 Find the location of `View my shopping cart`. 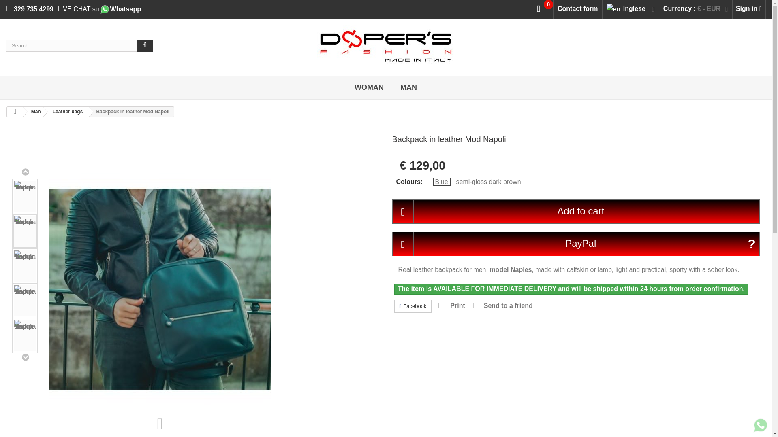

View my shopping cart is located at coordinates (545, 8).